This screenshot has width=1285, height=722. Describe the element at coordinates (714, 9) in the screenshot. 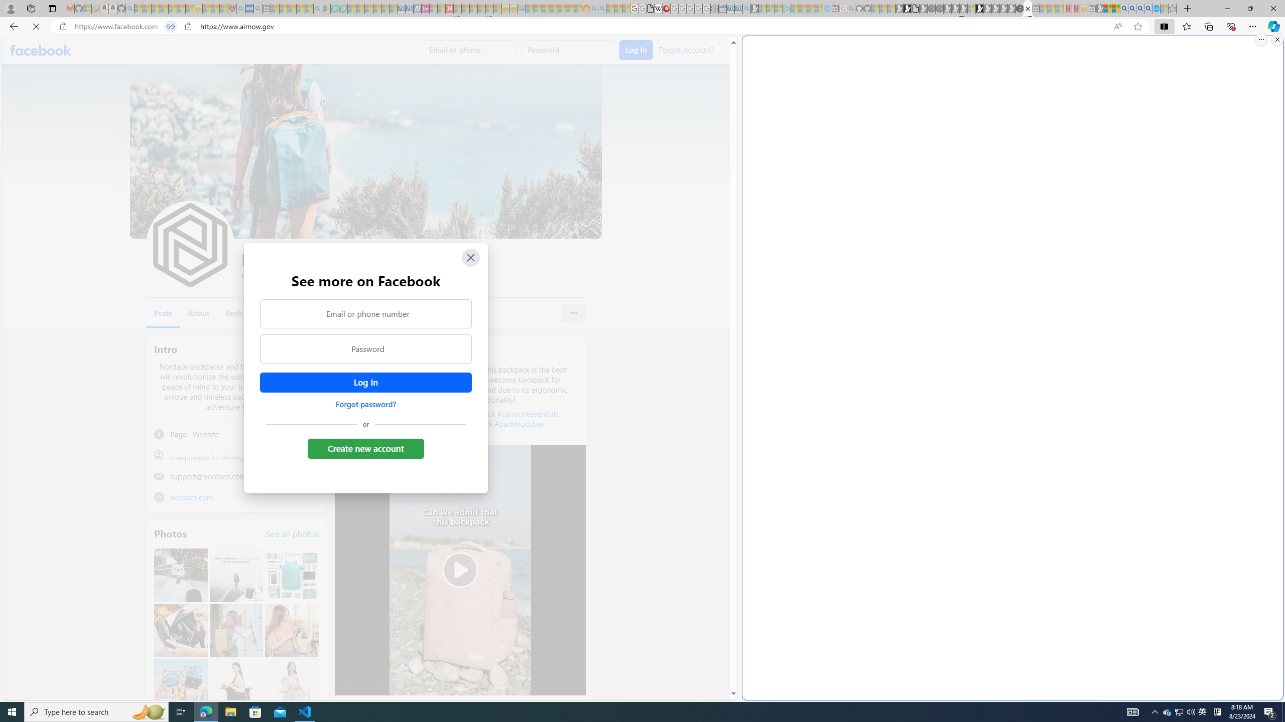

I see `Settings - Sleeping` at that location.